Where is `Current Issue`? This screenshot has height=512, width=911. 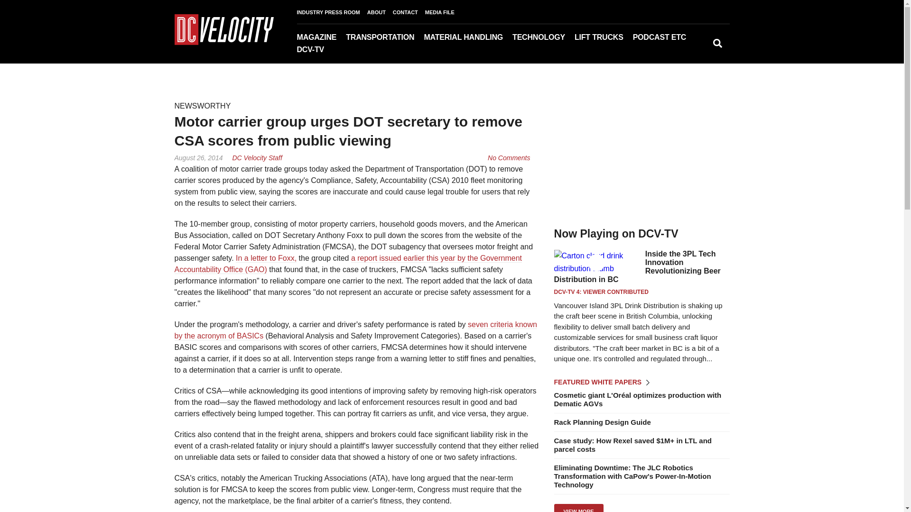 Current Issue is located at coordinates (344, 51).